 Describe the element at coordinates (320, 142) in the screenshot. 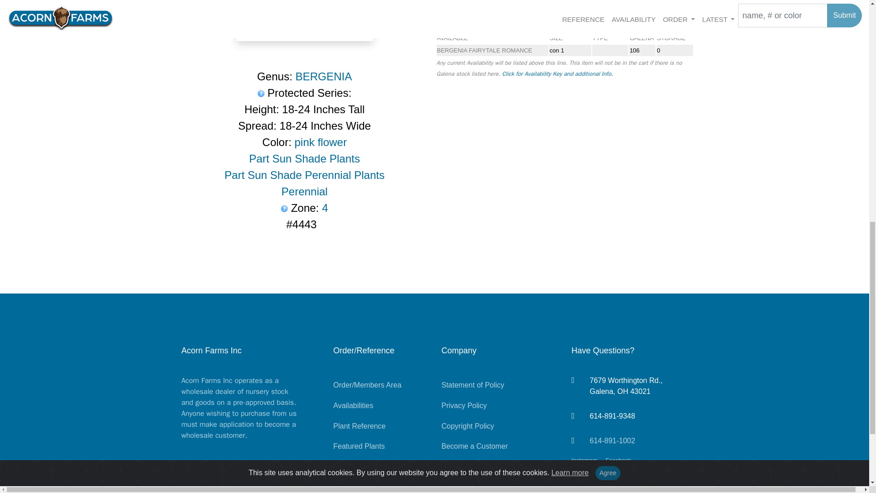

I see `pink flower` at that location.